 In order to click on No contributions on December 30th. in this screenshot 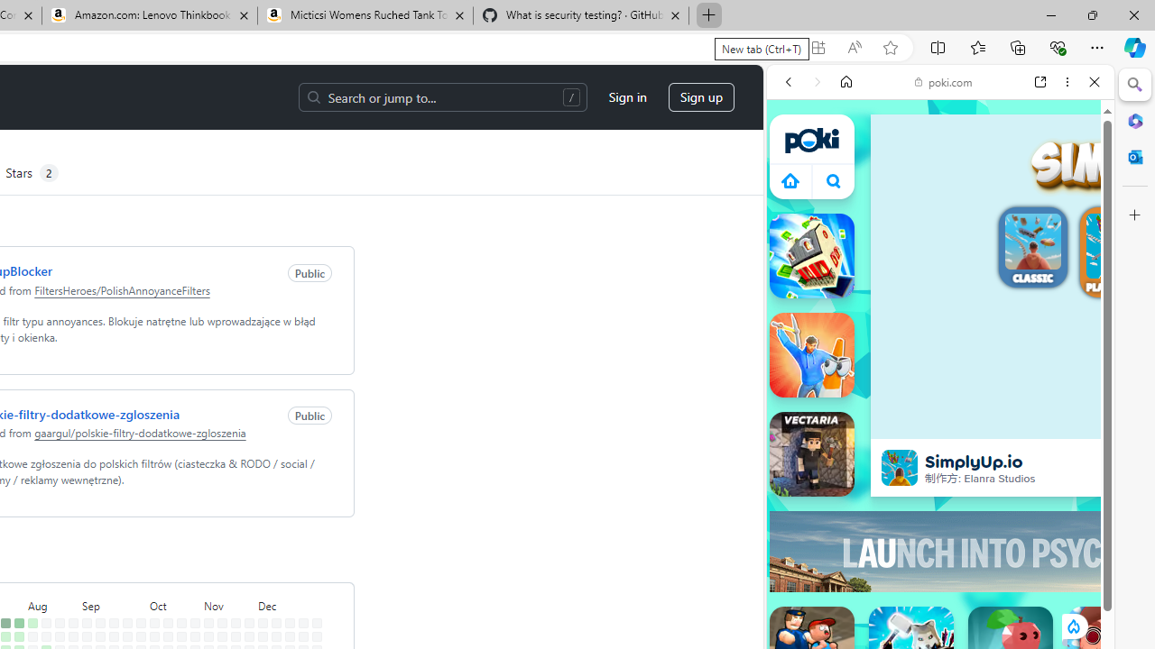, I will do `click(317, 636)`.